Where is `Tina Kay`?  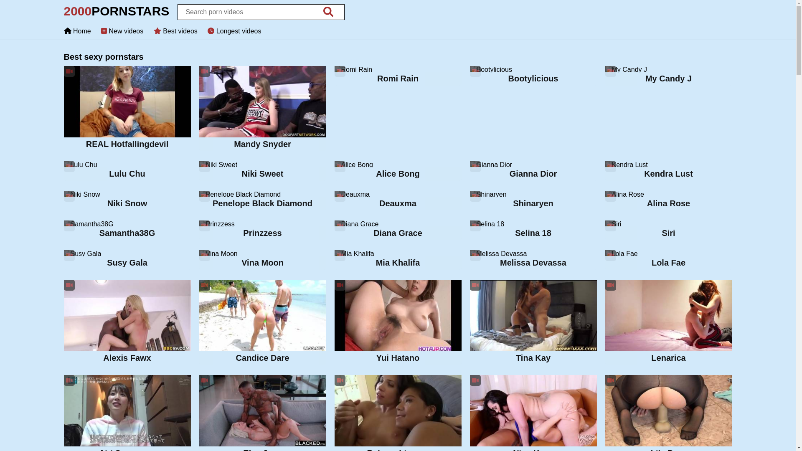 Tina Kay is located at coordinates (533, 323).